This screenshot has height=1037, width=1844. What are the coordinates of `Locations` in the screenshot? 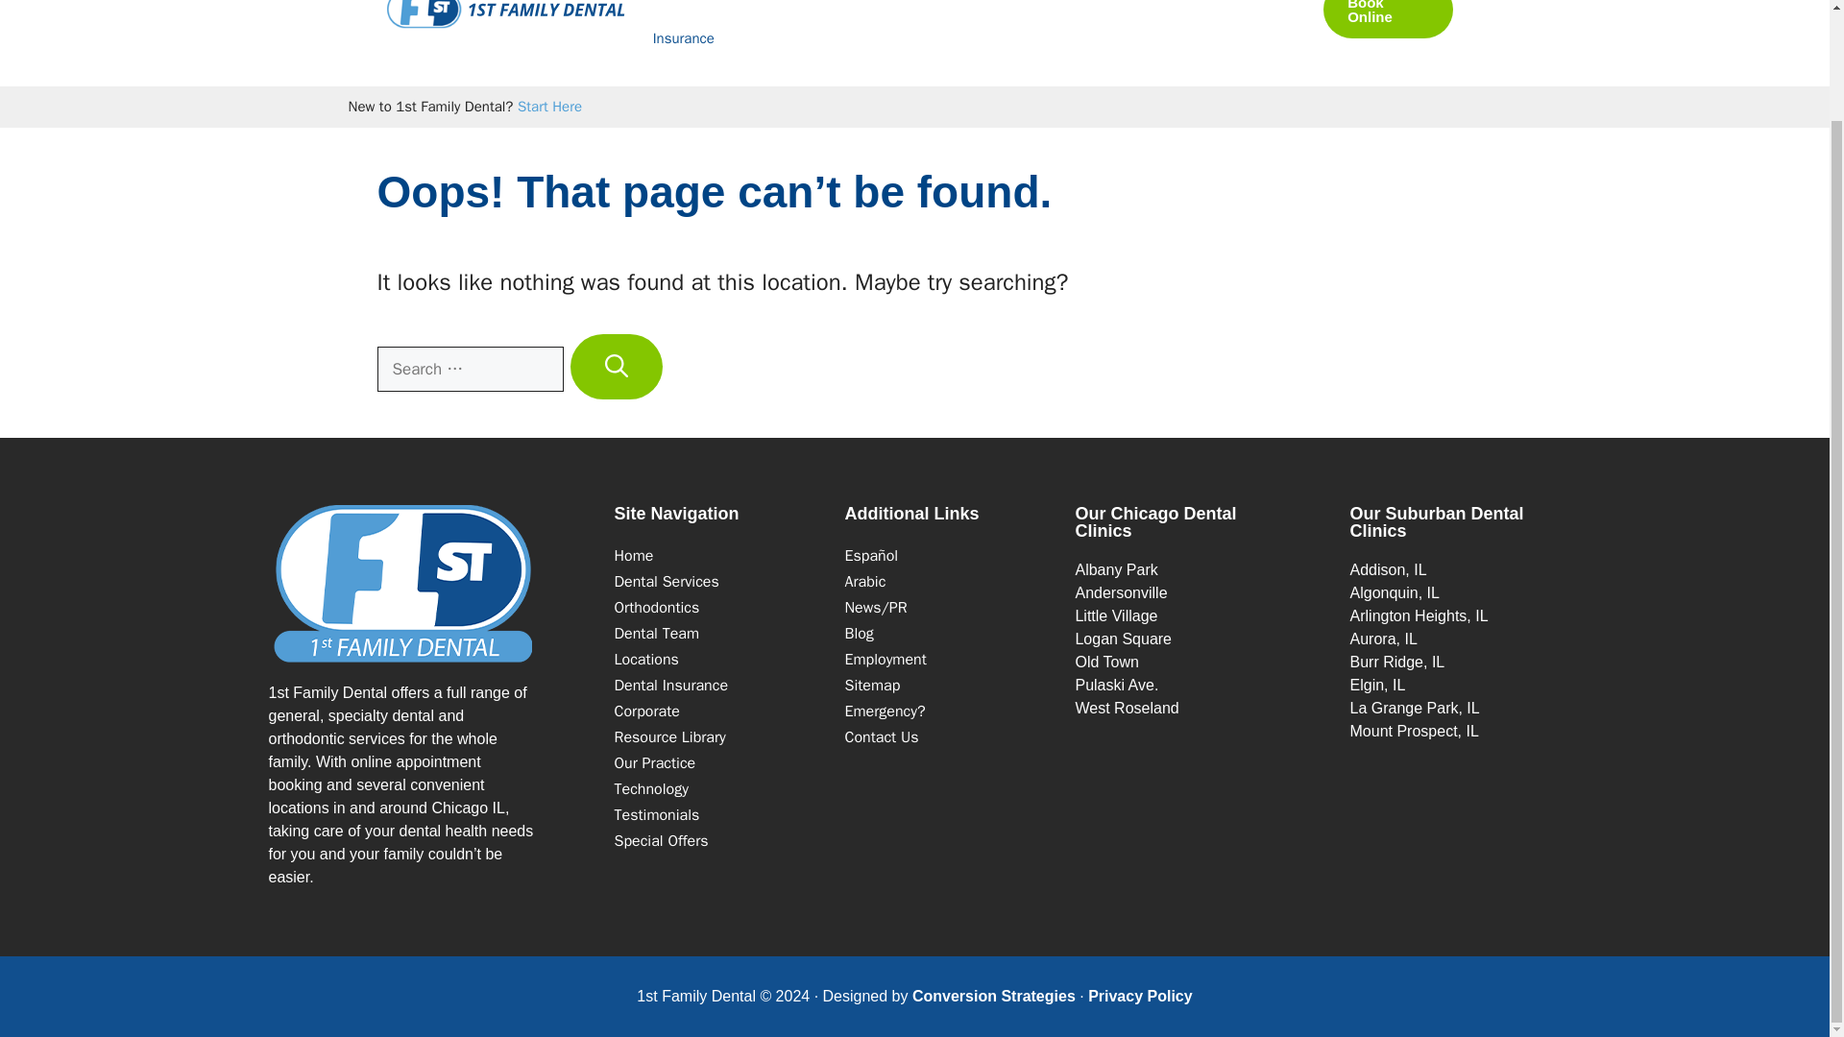 It's located at (645, 659).